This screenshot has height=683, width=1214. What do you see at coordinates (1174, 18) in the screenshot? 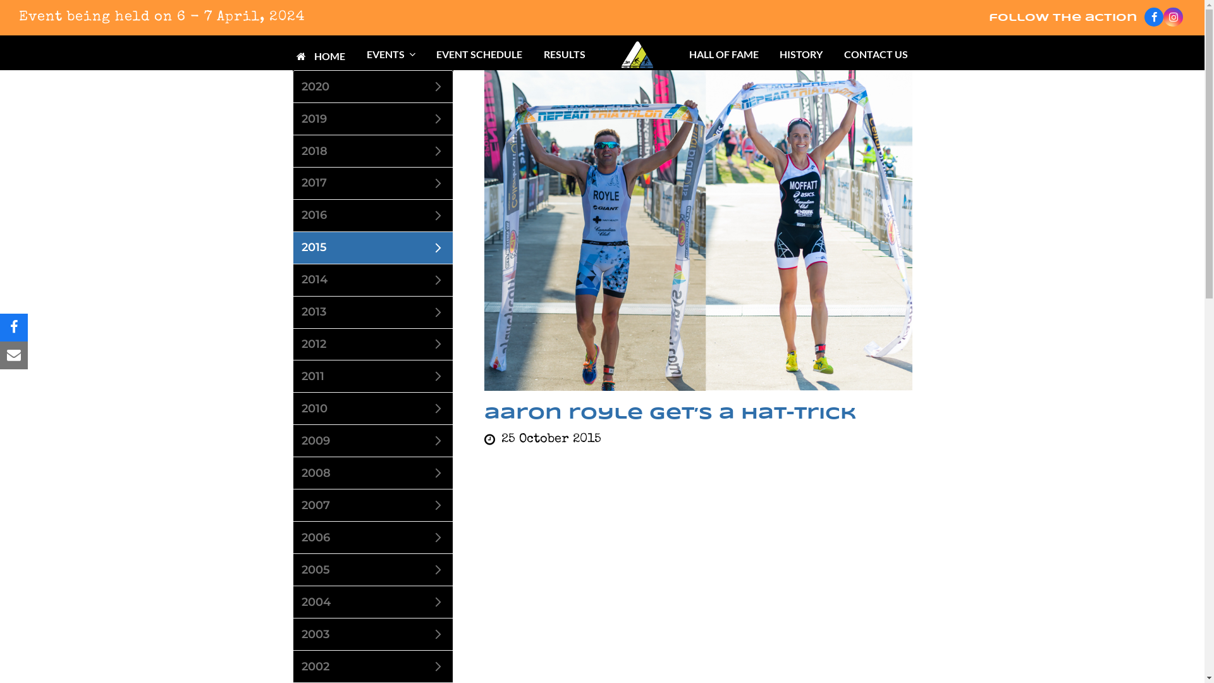
I see `Instagram` at bounding box center [1174, 18].